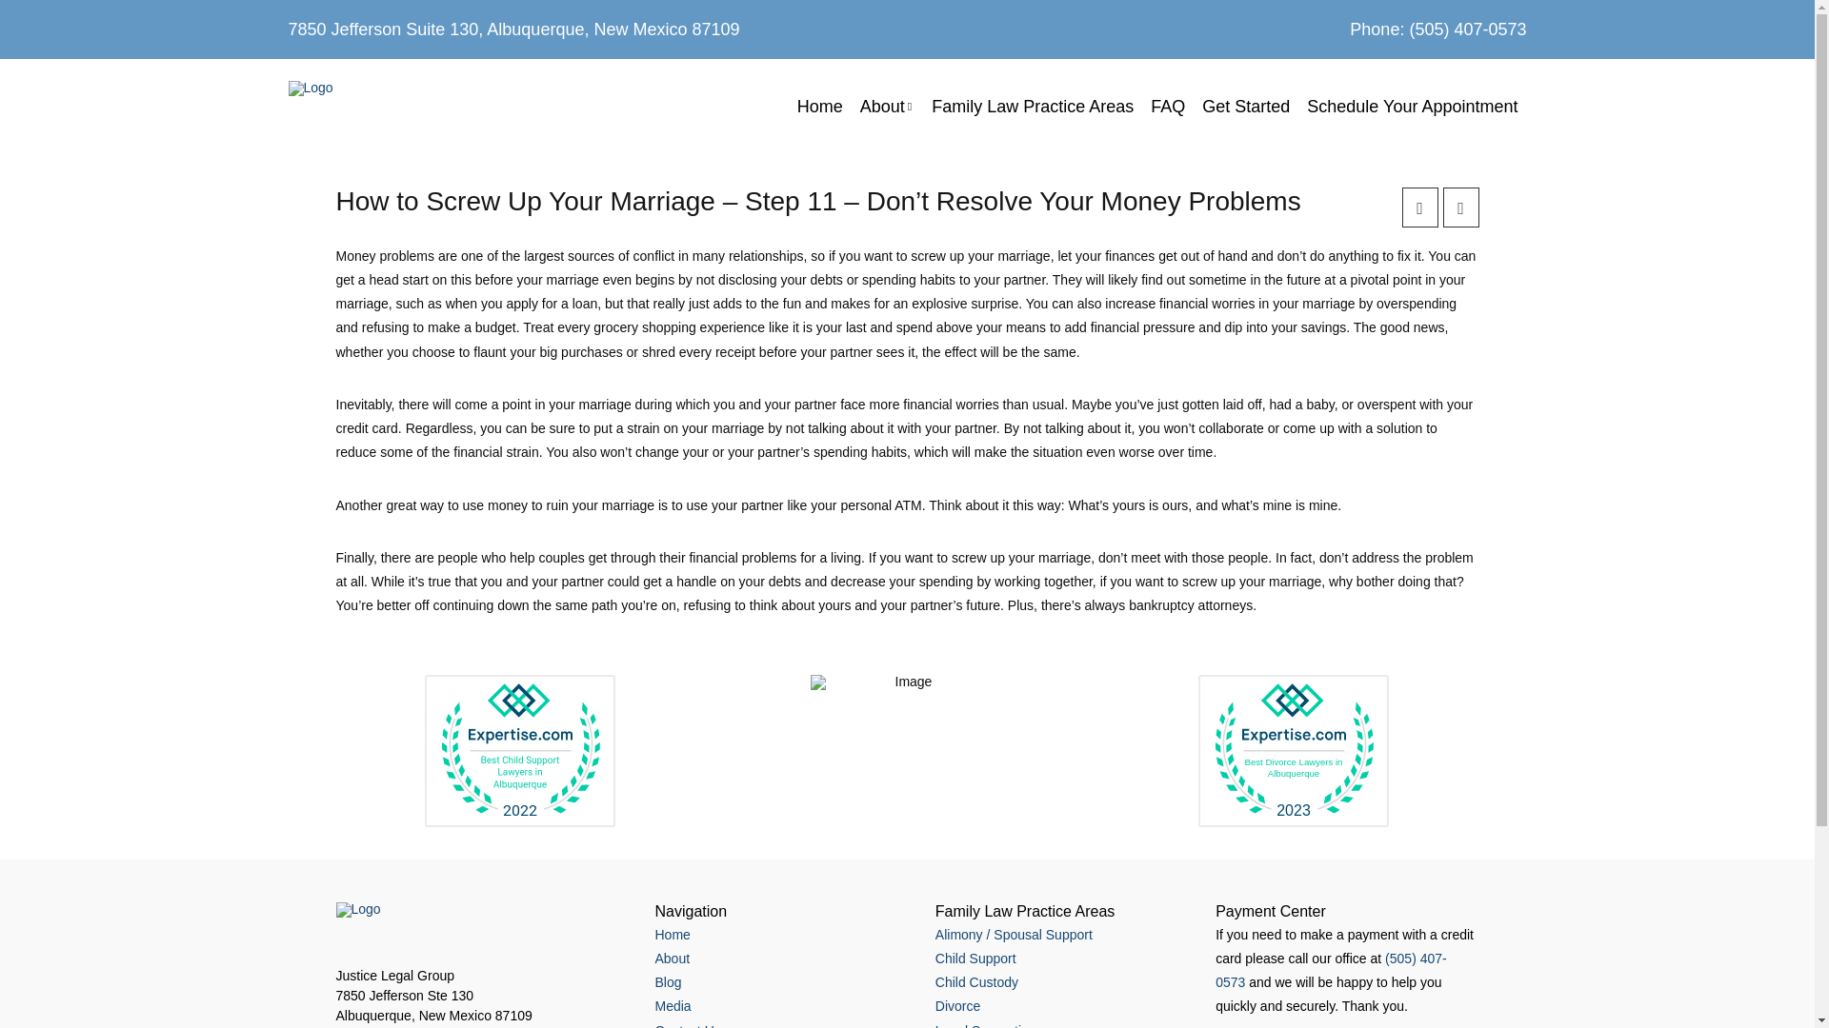 The image size is (1829, 1028). I want to click on Child Custody, so click(976, 982).